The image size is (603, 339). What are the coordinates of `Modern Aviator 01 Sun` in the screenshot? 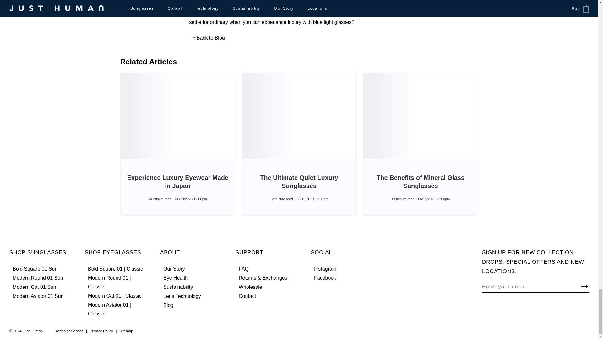 It's located at (38, 296).